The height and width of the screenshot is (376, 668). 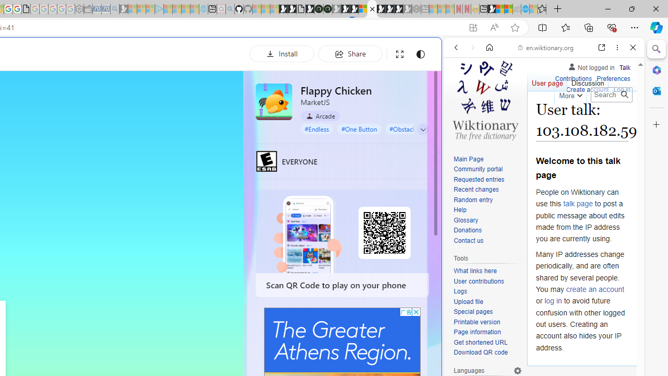 What do you see at coordinates (468, 231) in the screenshot?
I see `Donations` at bounding box center [468, 231].